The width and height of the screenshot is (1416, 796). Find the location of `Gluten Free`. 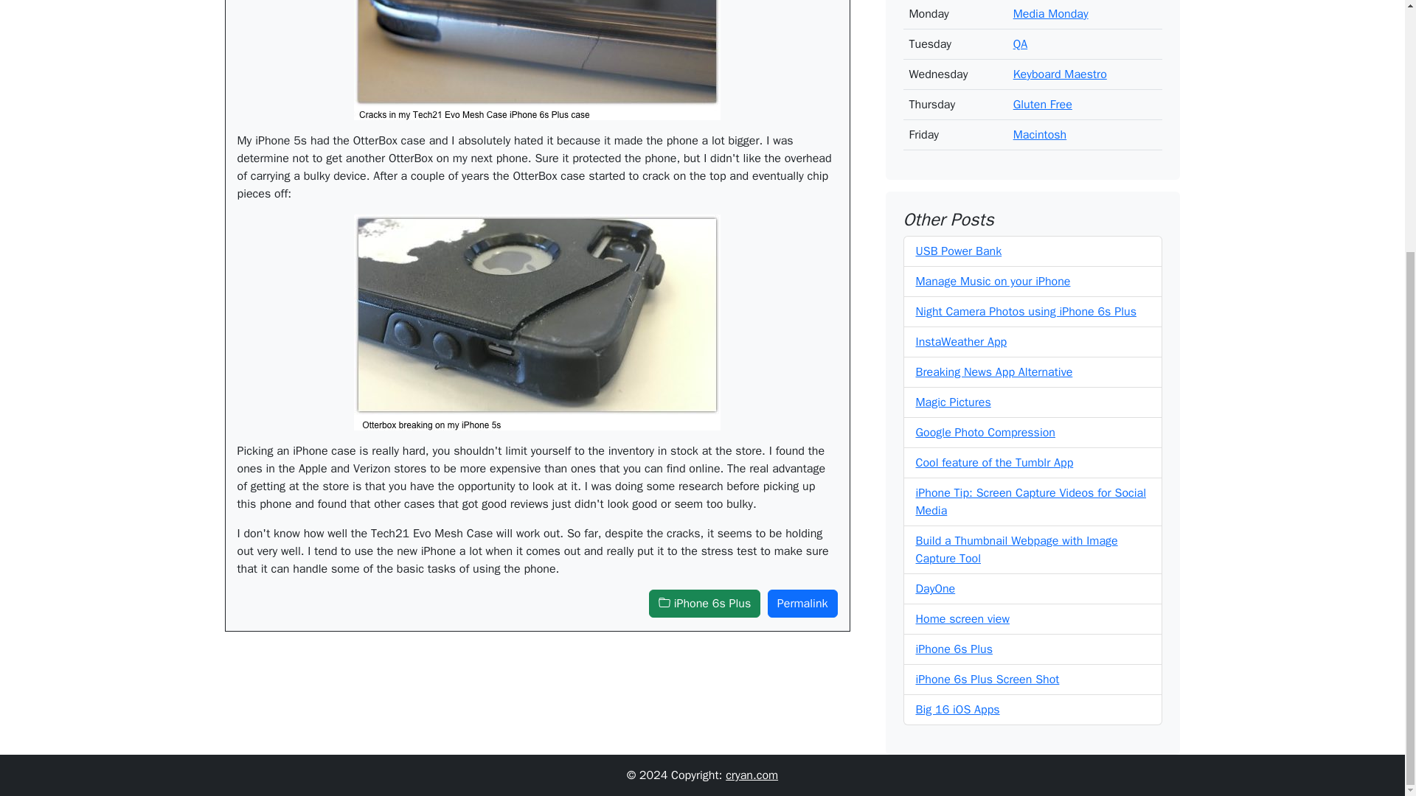

Gluten Free is located at coordinates (1043, 93).